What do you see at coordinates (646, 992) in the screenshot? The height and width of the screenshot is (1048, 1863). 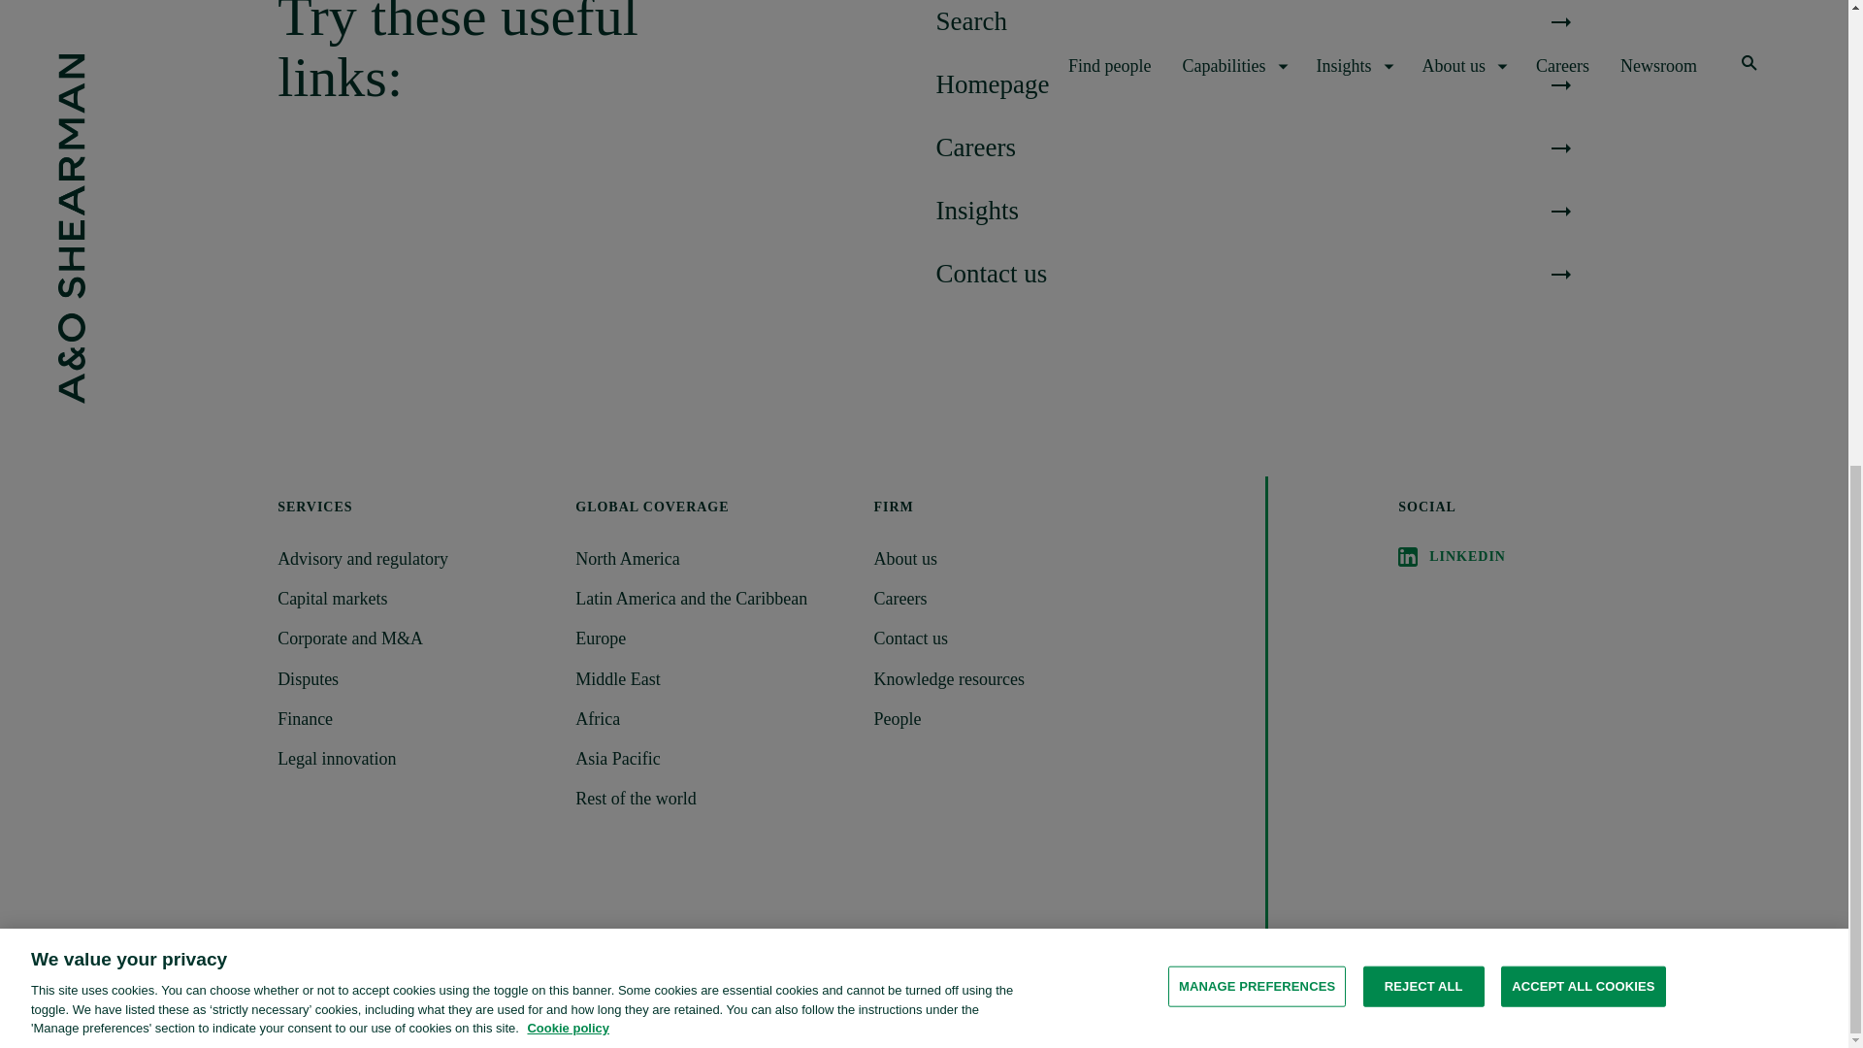 I see `Legal notices` at bounding box center [646, 992].